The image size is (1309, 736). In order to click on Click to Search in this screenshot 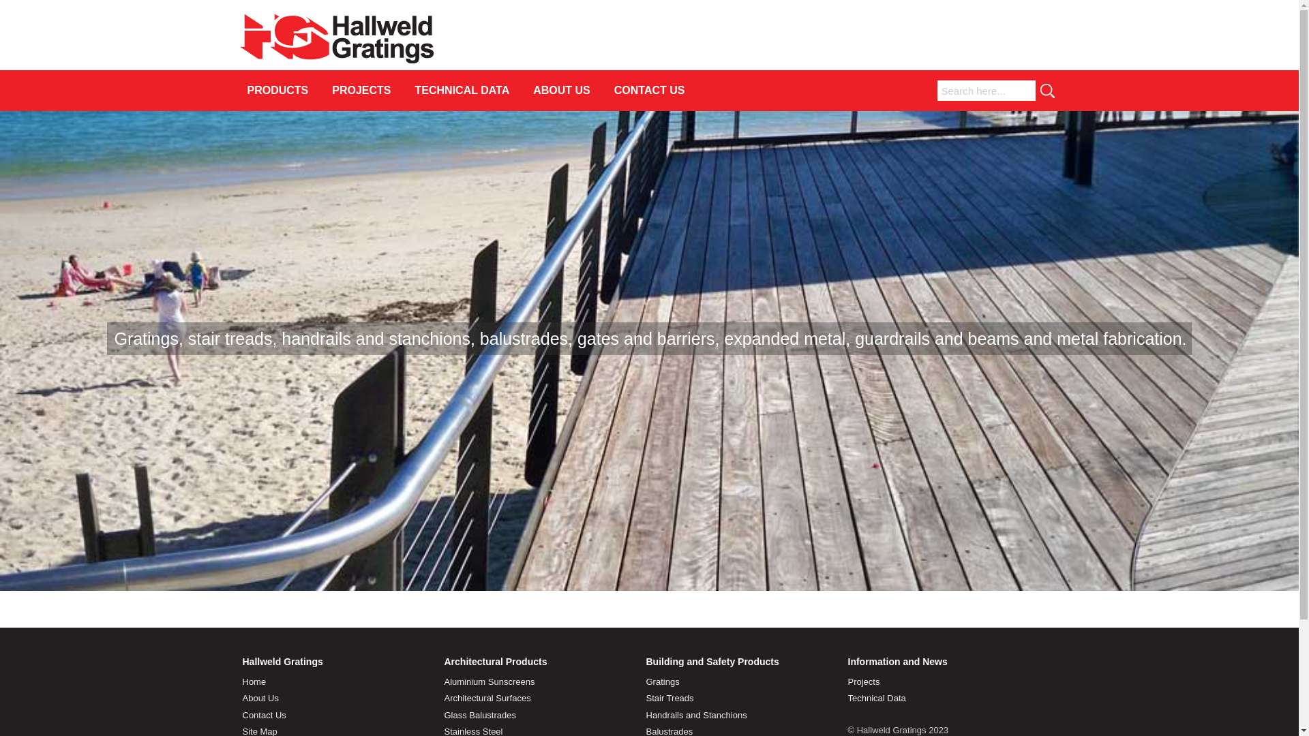, I will do `click(1046, 91)`.